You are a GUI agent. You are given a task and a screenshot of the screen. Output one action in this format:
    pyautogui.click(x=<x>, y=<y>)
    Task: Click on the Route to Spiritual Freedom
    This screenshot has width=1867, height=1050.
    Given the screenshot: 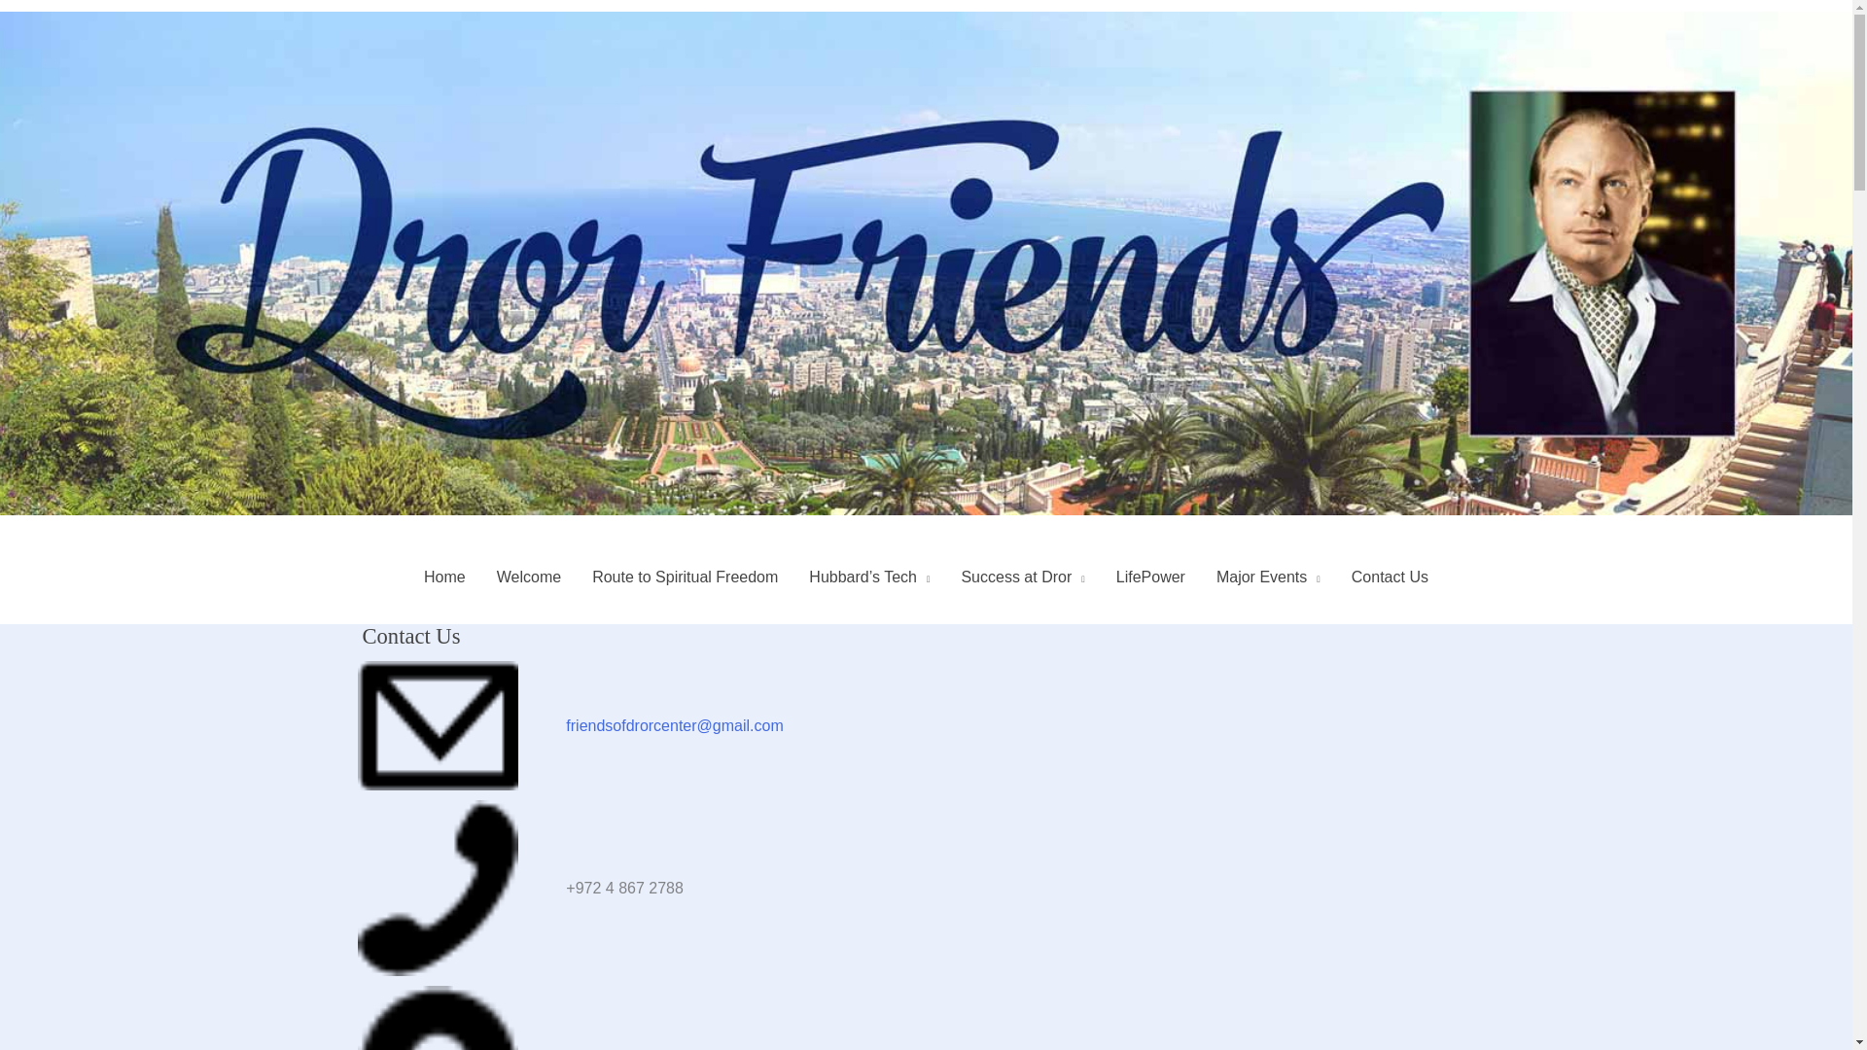 What is the action you would take?
    pyautogui.click(x=685, y=577)
    